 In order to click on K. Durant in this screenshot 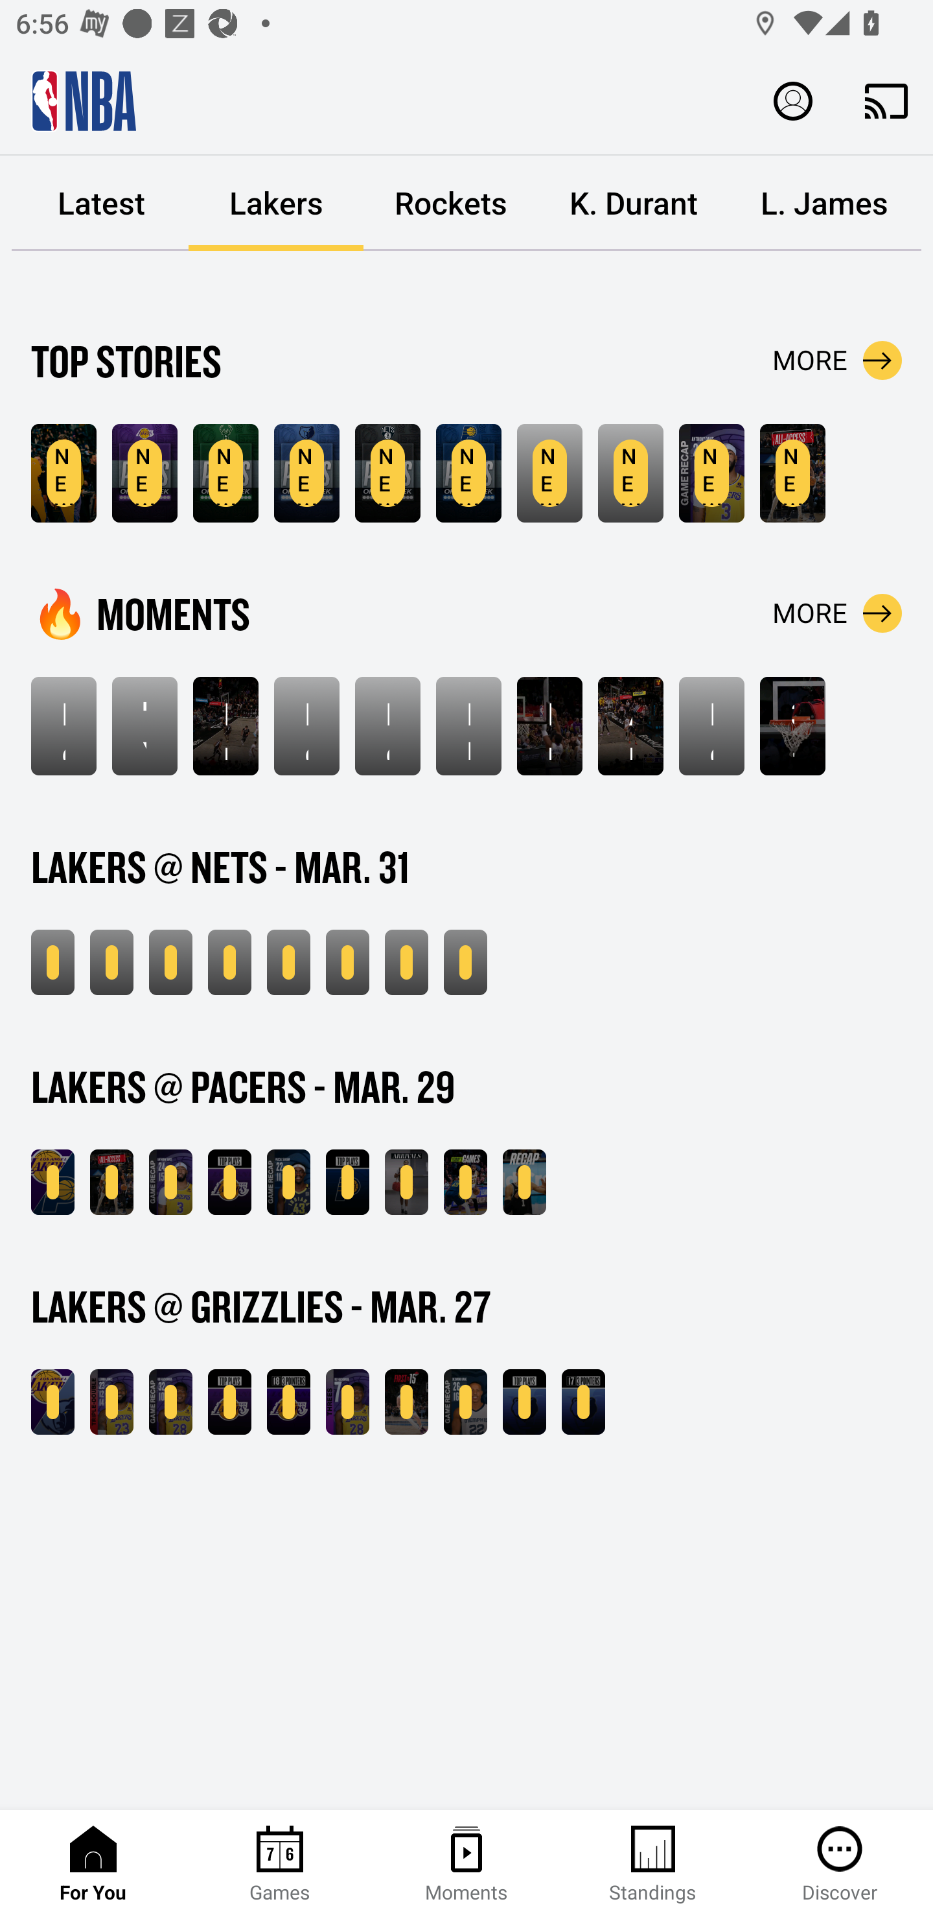, I will do `click(634, 204)`.